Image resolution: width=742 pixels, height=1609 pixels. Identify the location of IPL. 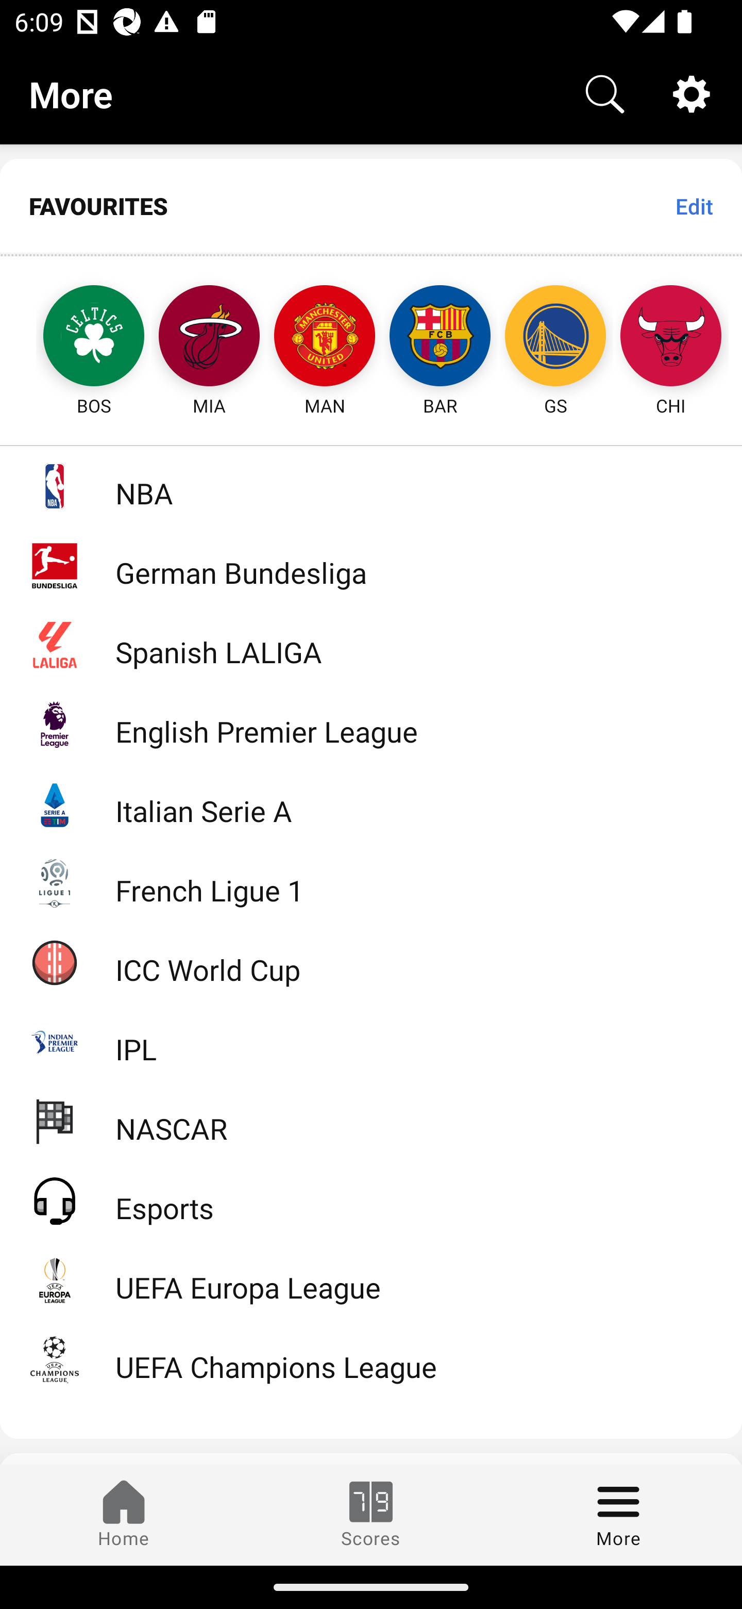
(371, 1042).